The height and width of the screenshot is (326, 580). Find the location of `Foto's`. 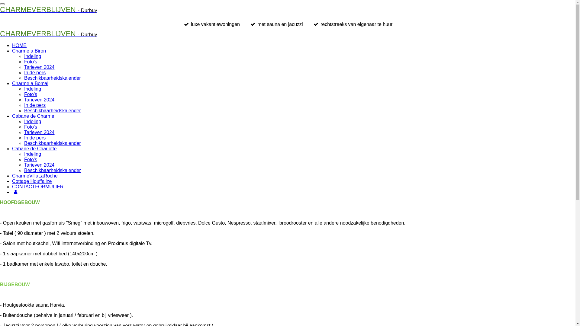

Foto's is located at coordinates (31, 127).